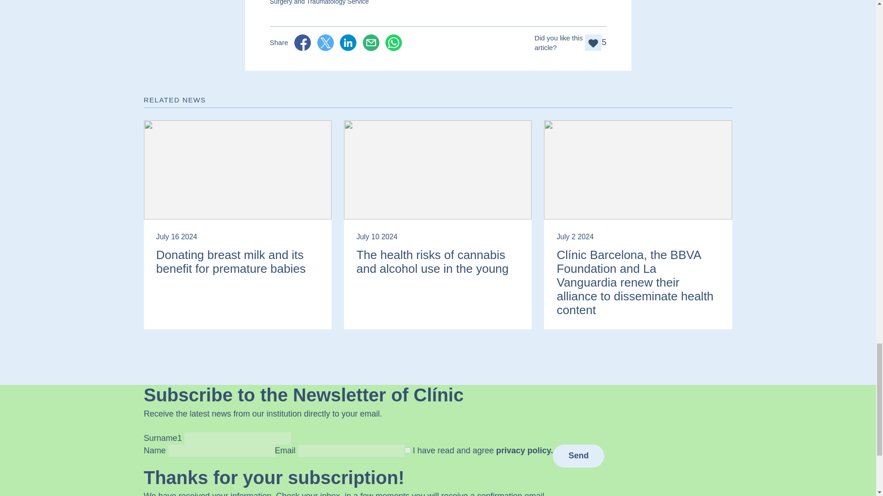 This screenshot has width=883, height=496. I want to click on Share on e-Mail, so click(371, 42).